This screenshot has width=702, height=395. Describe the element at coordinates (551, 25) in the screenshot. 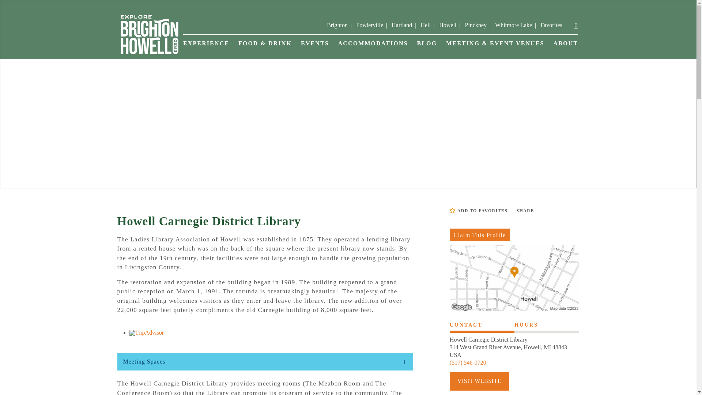

I see `Favorites` at that location.